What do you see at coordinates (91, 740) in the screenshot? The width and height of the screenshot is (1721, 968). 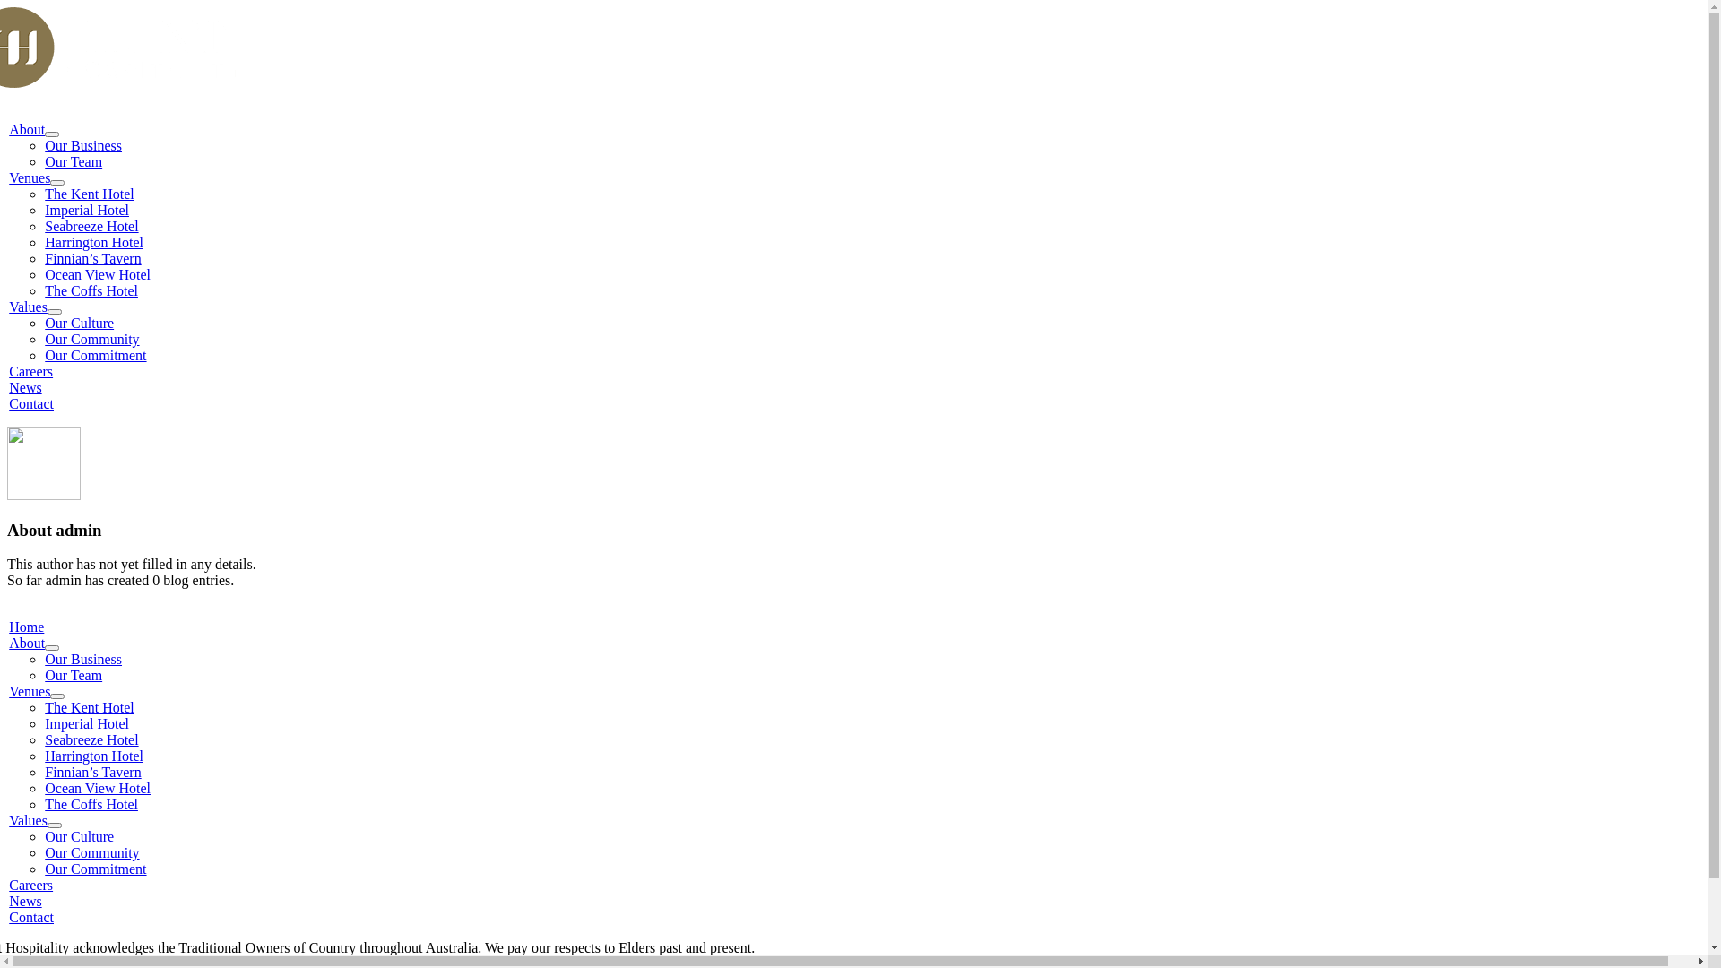 I see `Seabreeze Hotel` at bounding box center [91, 740].